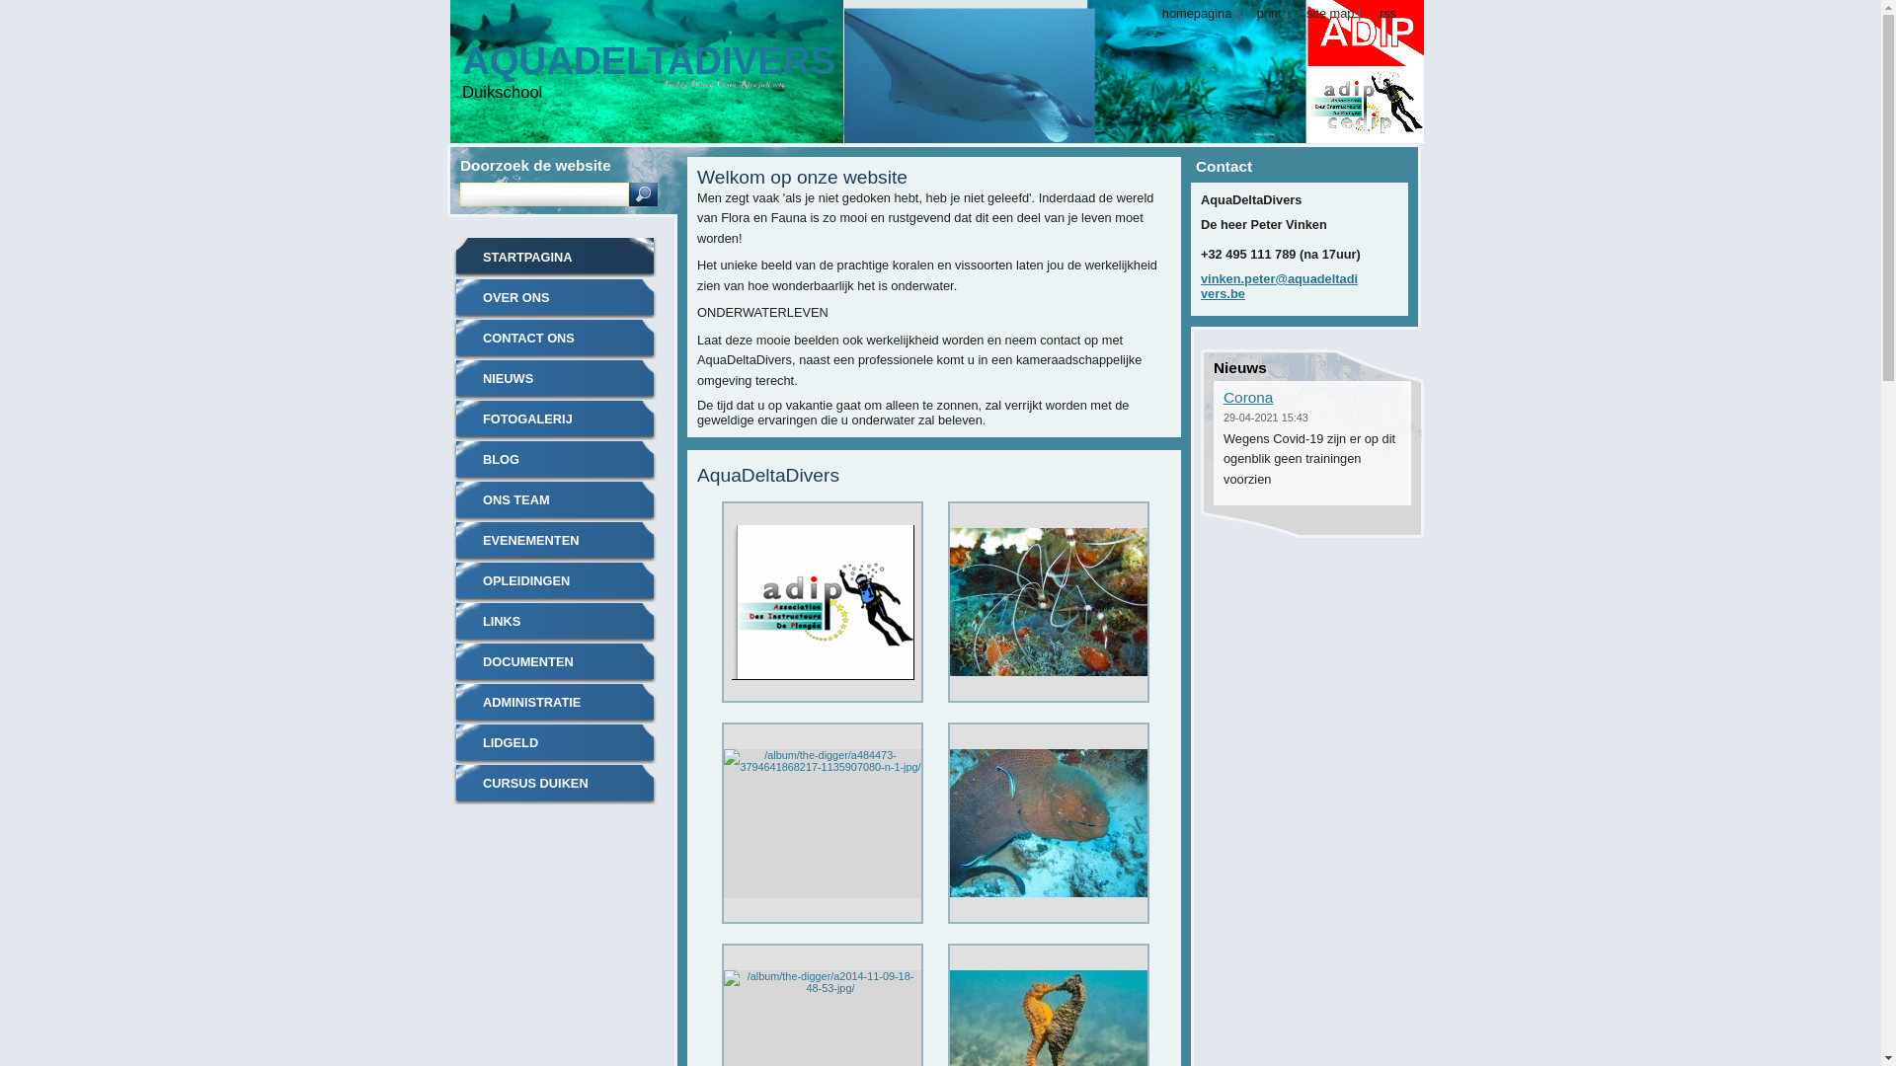 The width and height of the screenshot is (1896, 1066). What do you see at coordinates (555, 420) in the screenshot?
I see `FOTOGALERIJ` at bounding box center [555, 420].